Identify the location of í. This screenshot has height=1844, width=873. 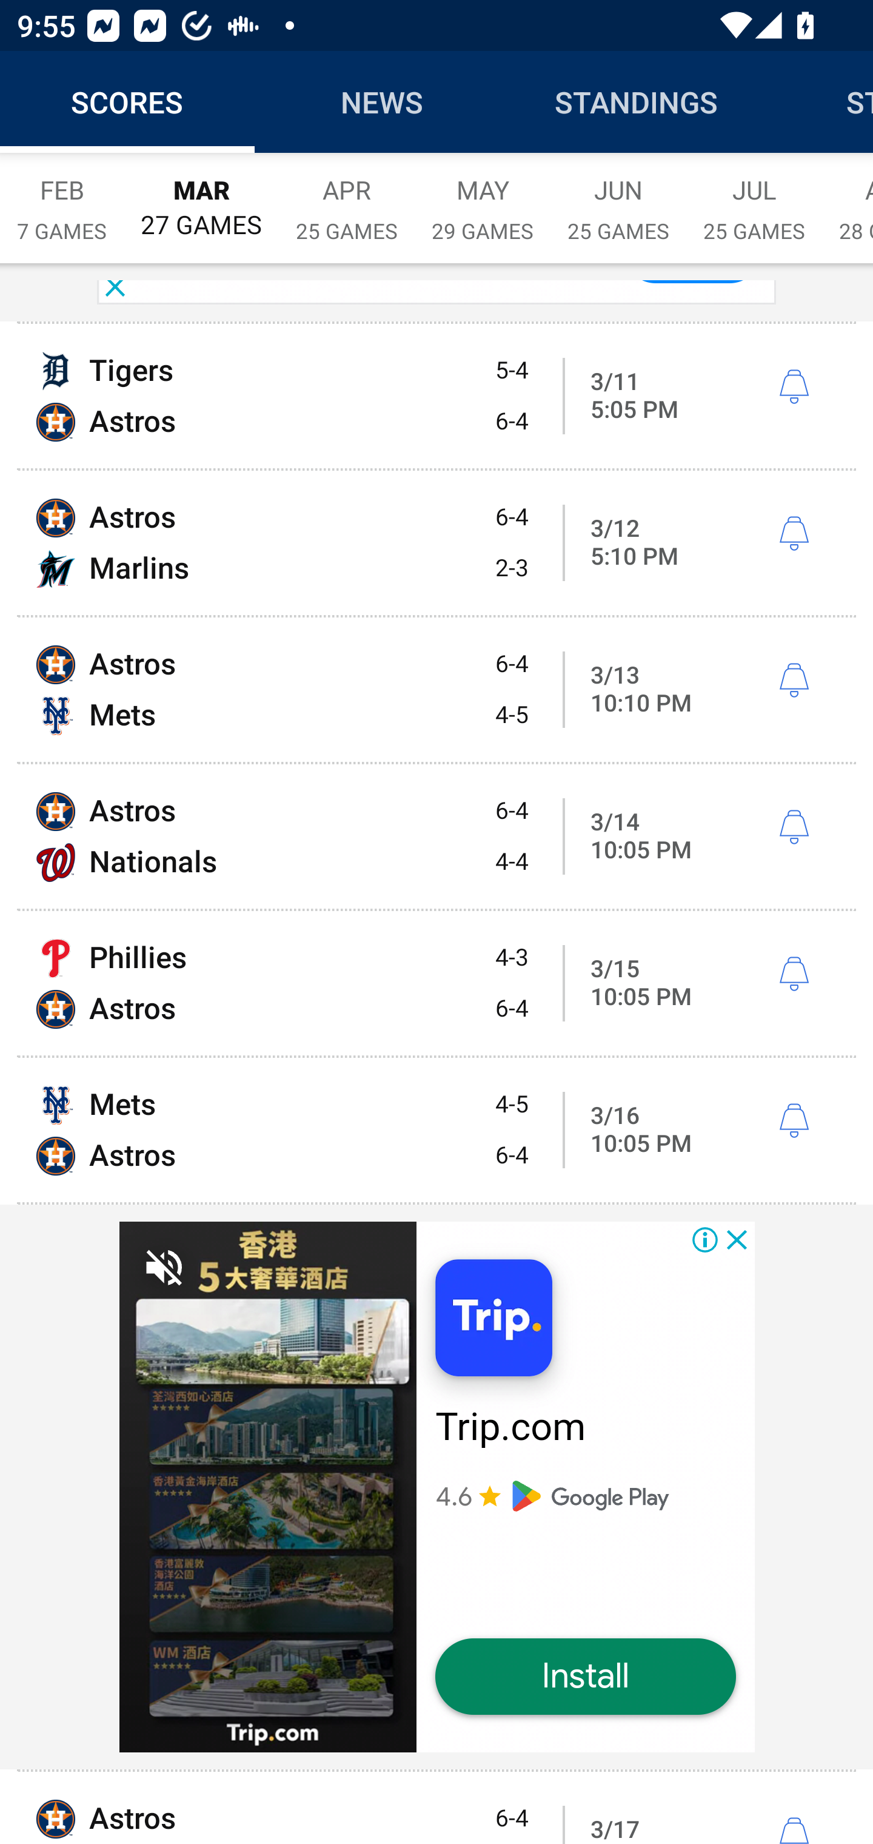
(794, 387).